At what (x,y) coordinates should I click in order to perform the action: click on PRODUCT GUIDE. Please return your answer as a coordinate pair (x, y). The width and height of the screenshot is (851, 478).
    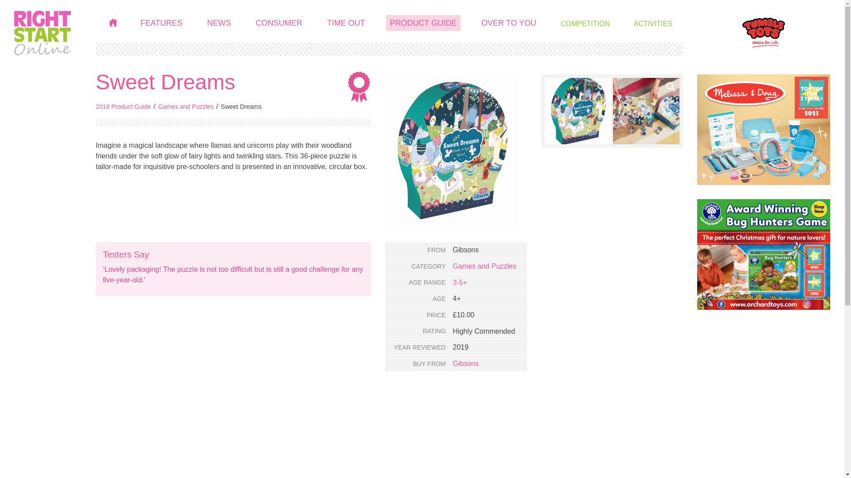
    Looking at the image, I should click on (424, 23).